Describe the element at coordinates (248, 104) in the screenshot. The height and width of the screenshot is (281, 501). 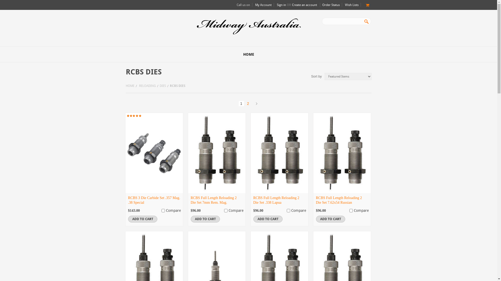
I see `2` at that location.